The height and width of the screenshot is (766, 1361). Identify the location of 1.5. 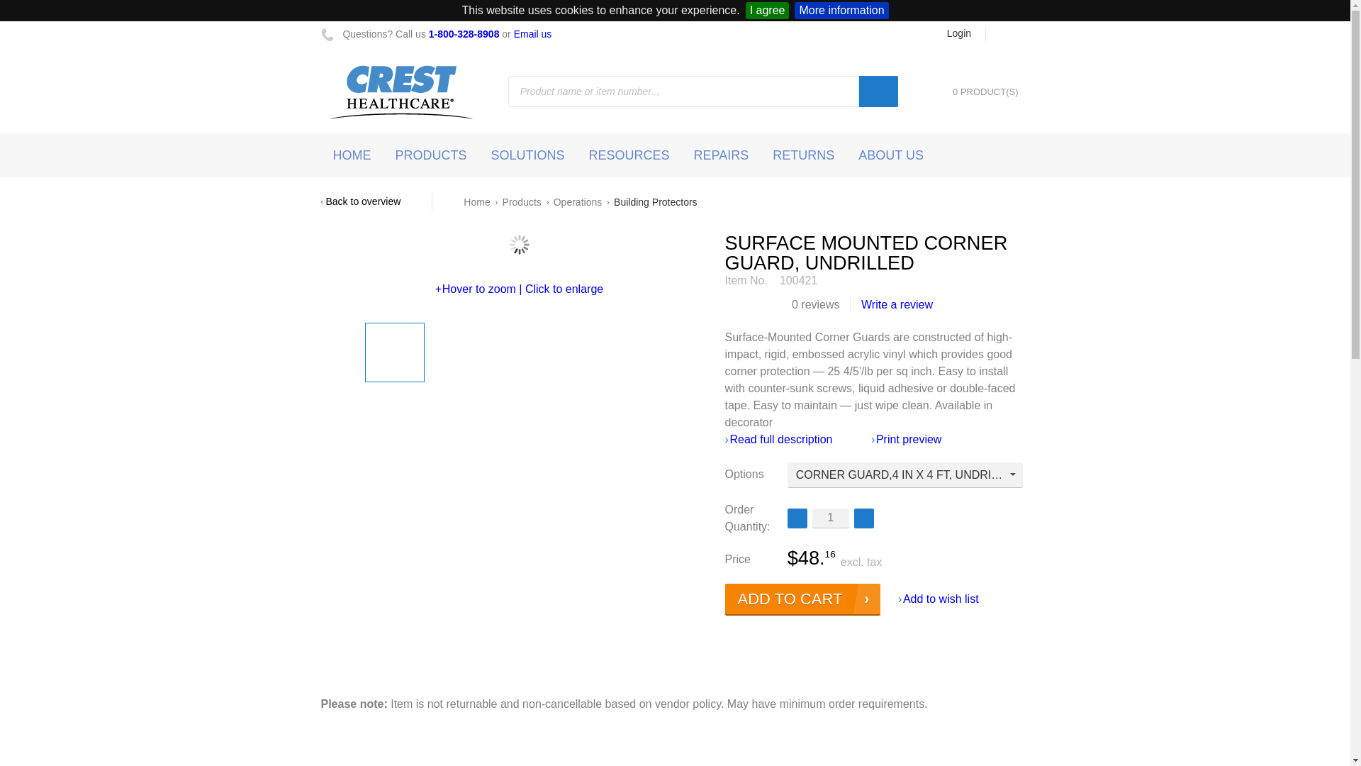
(741, 305).